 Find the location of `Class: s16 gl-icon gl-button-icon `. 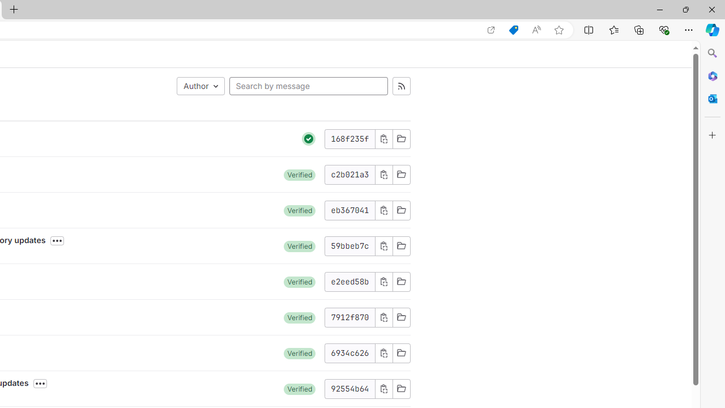

Class: s16 gl-icon gl-button-icon  is located at coordinates (384, 389).